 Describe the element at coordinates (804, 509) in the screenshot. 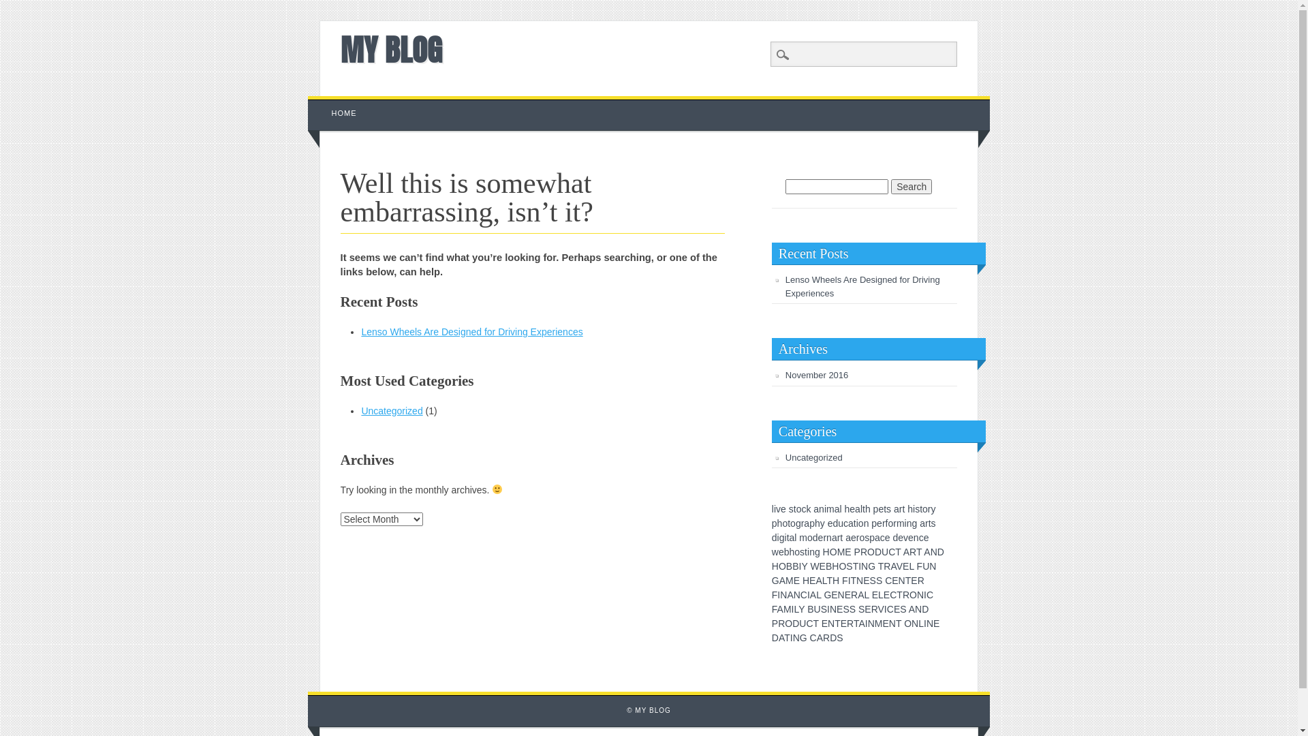

I see `c` at that location.